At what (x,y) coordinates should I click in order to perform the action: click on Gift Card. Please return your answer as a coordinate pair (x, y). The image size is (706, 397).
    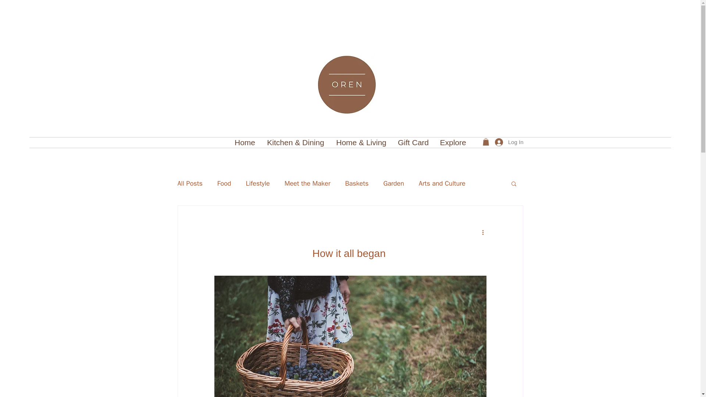
    Looking at the image, I should click on (413, 142).